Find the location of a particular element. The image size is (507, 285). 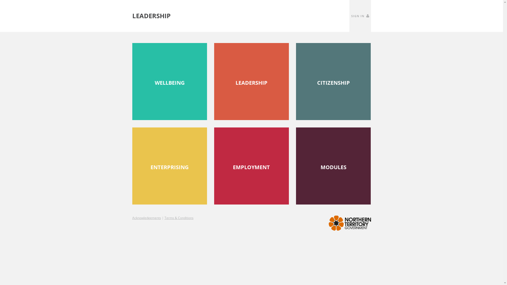

CITIZENSHIP is located at coordinates (333, 82).